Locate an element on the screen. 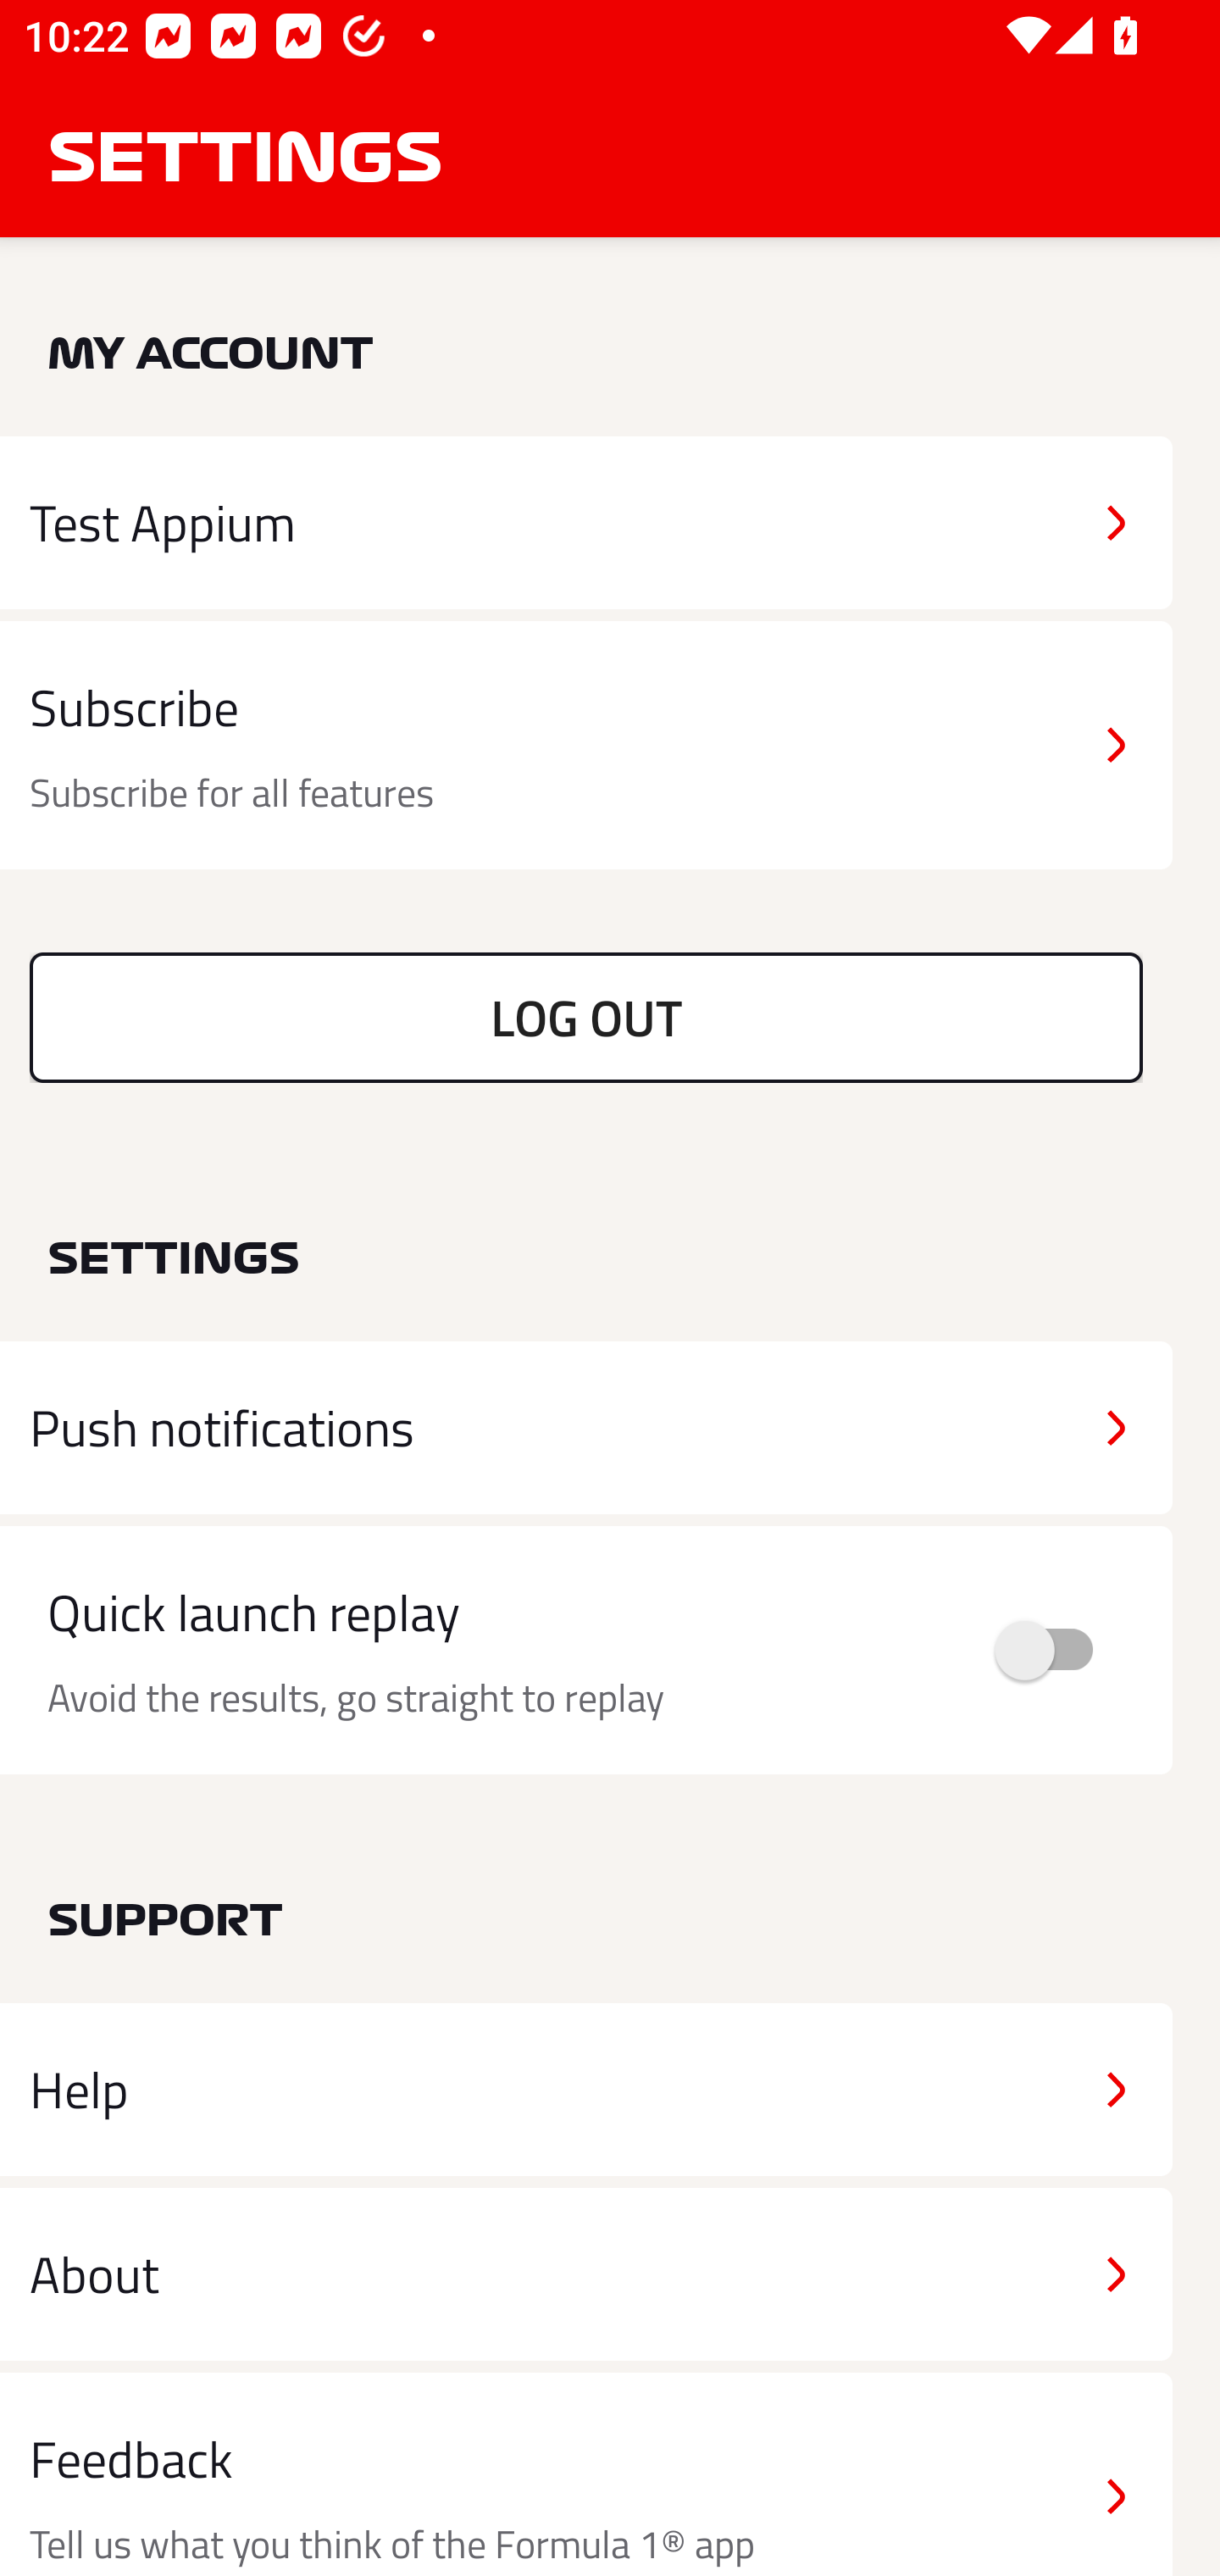 This screenshot has height=2576, width=1220. Push notifications is located at coordinates (586, 1428).